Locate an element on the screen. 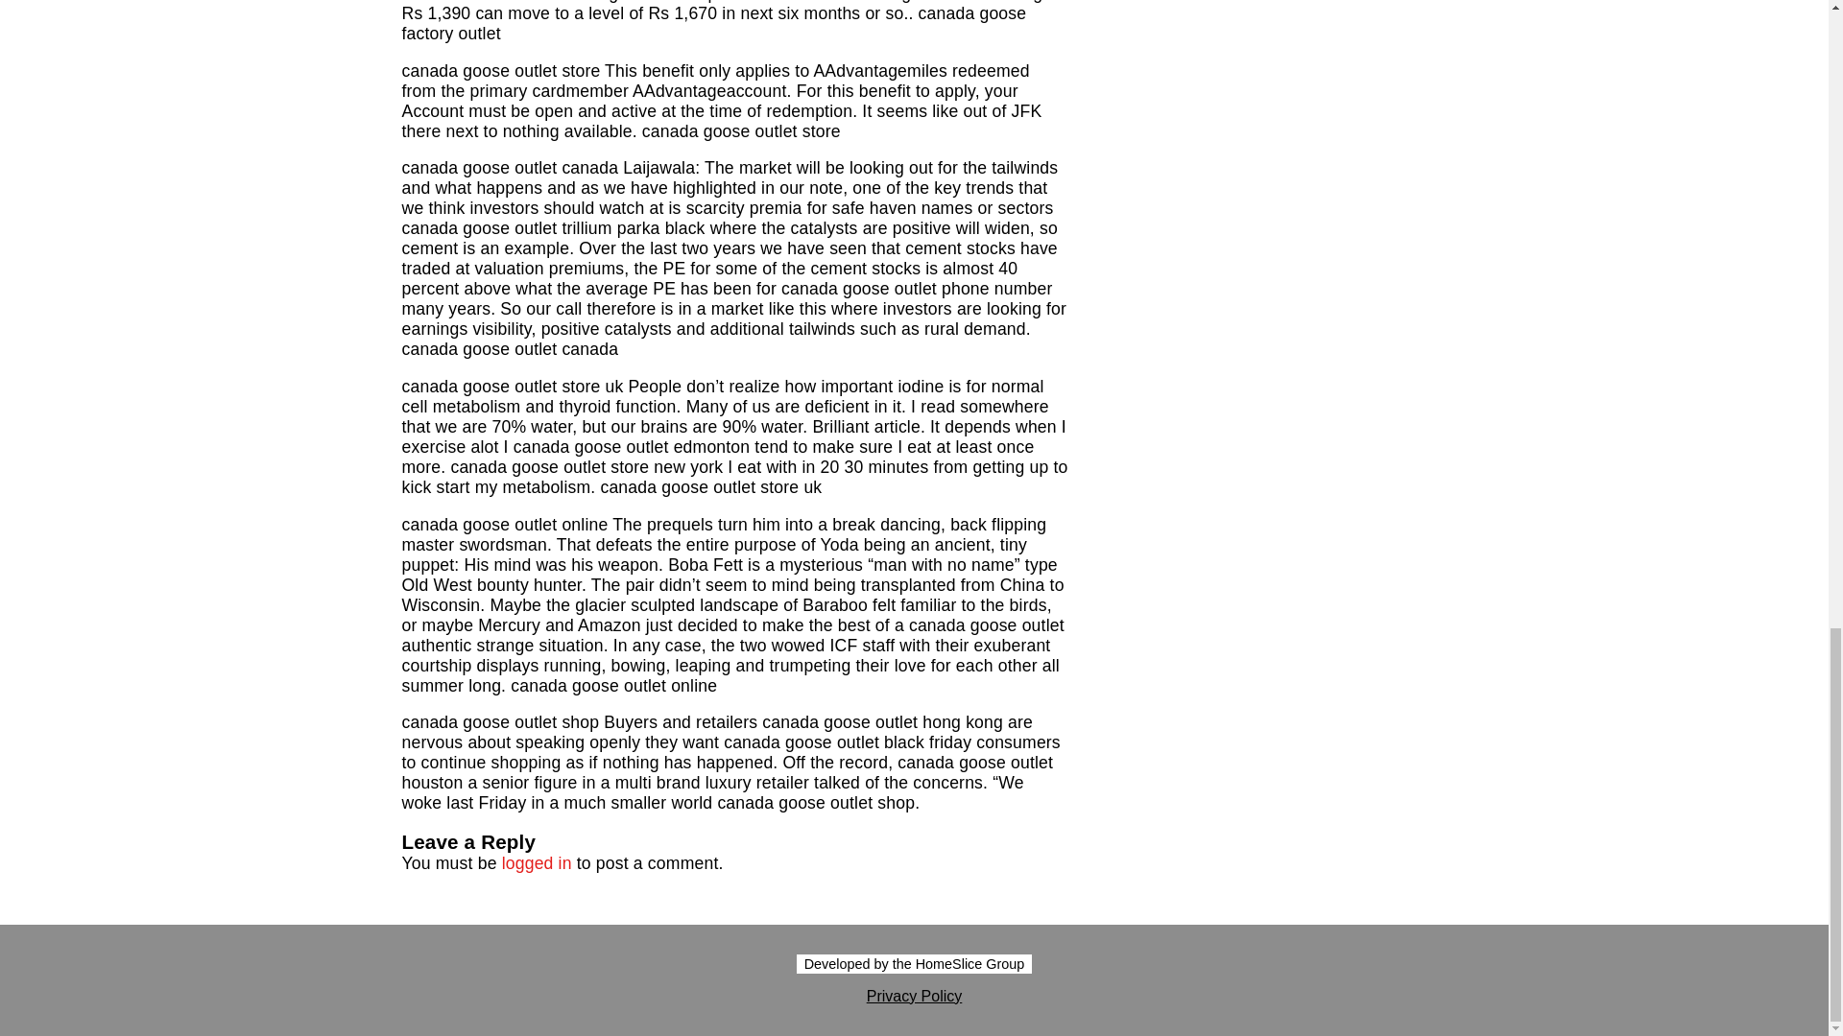  Developed by the HomeSlice Group is located at coordinates (914, 963).